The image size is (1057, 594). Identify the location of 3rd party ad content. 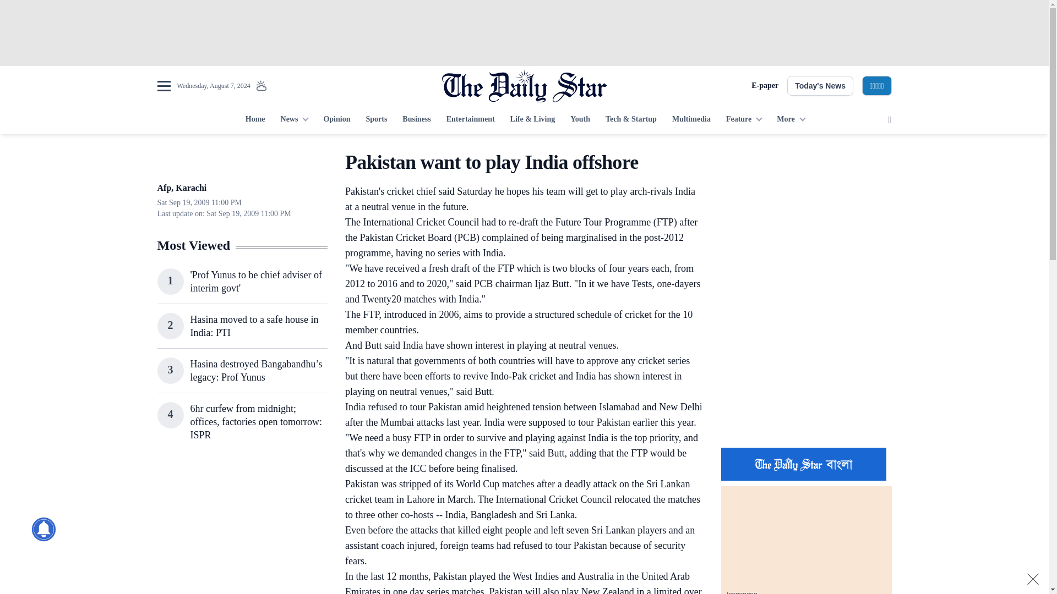
(806, 367).